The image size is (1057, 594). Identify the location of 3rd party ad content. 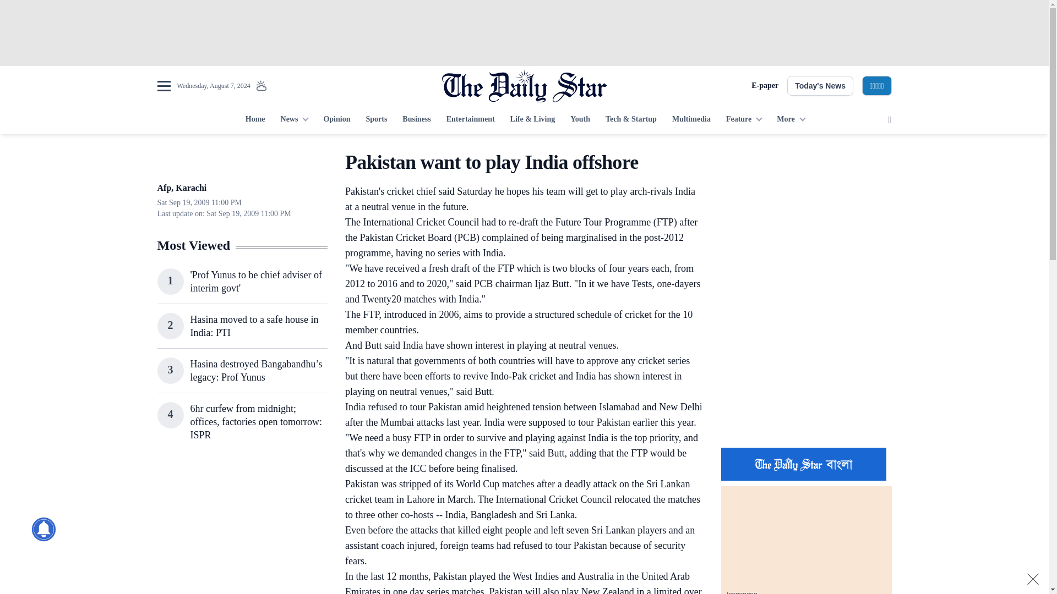
(806, 367).